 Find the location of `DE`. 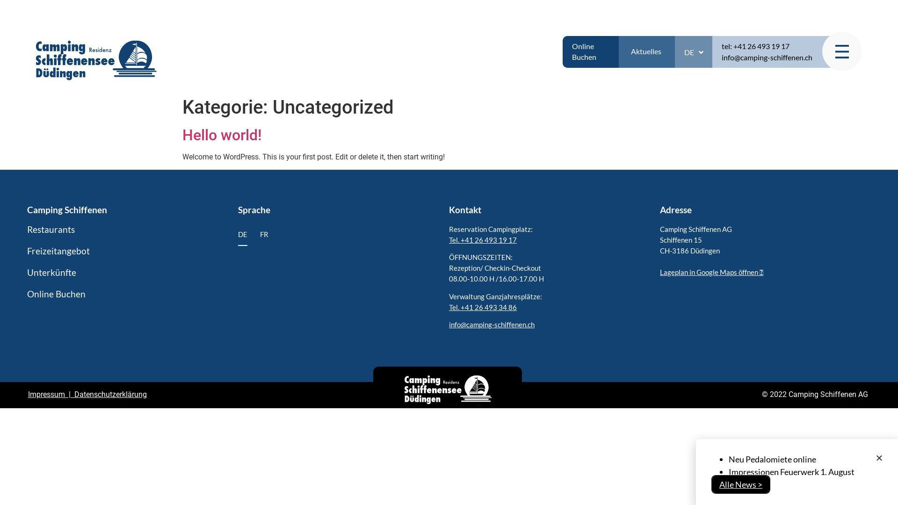

DE is located at coordinates (242, 235).